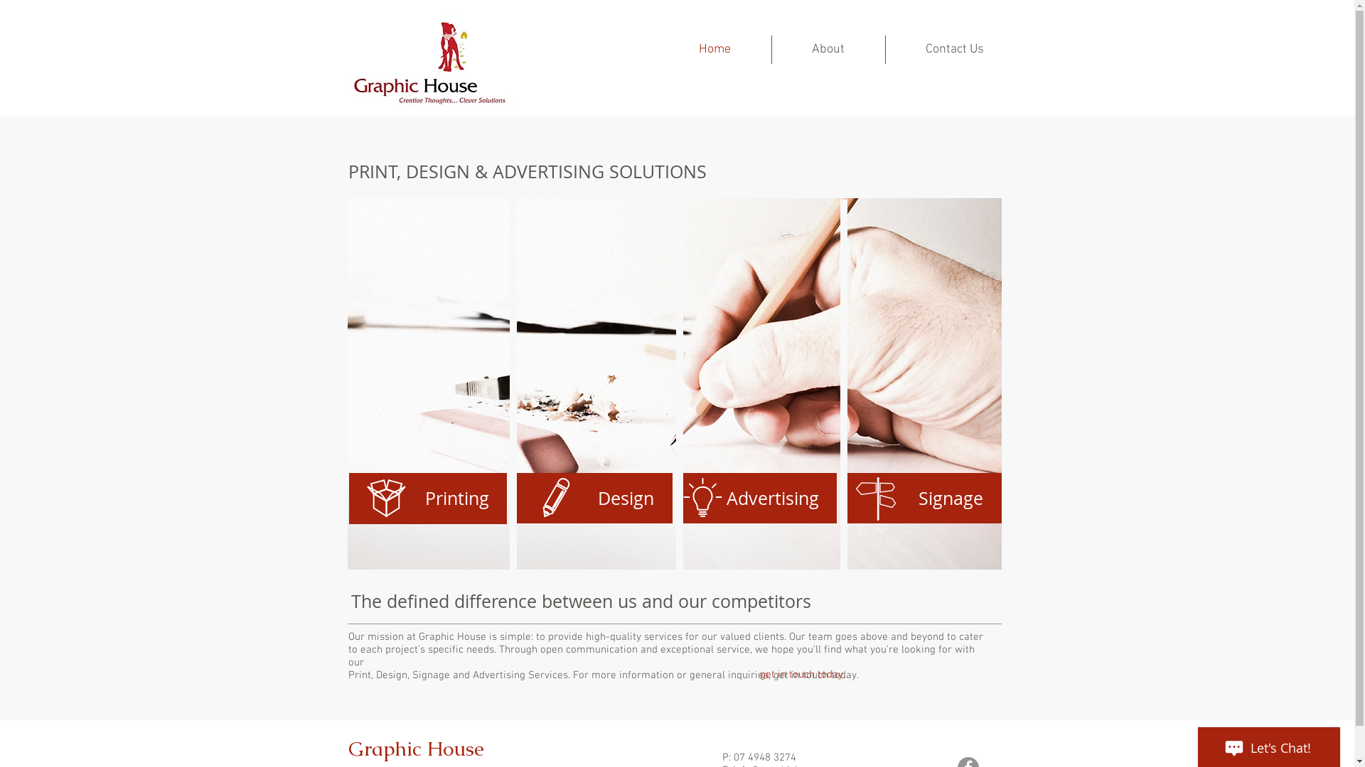  Describe the element at coordinates (829, 50) in the screenshot. I see `About` at that location.